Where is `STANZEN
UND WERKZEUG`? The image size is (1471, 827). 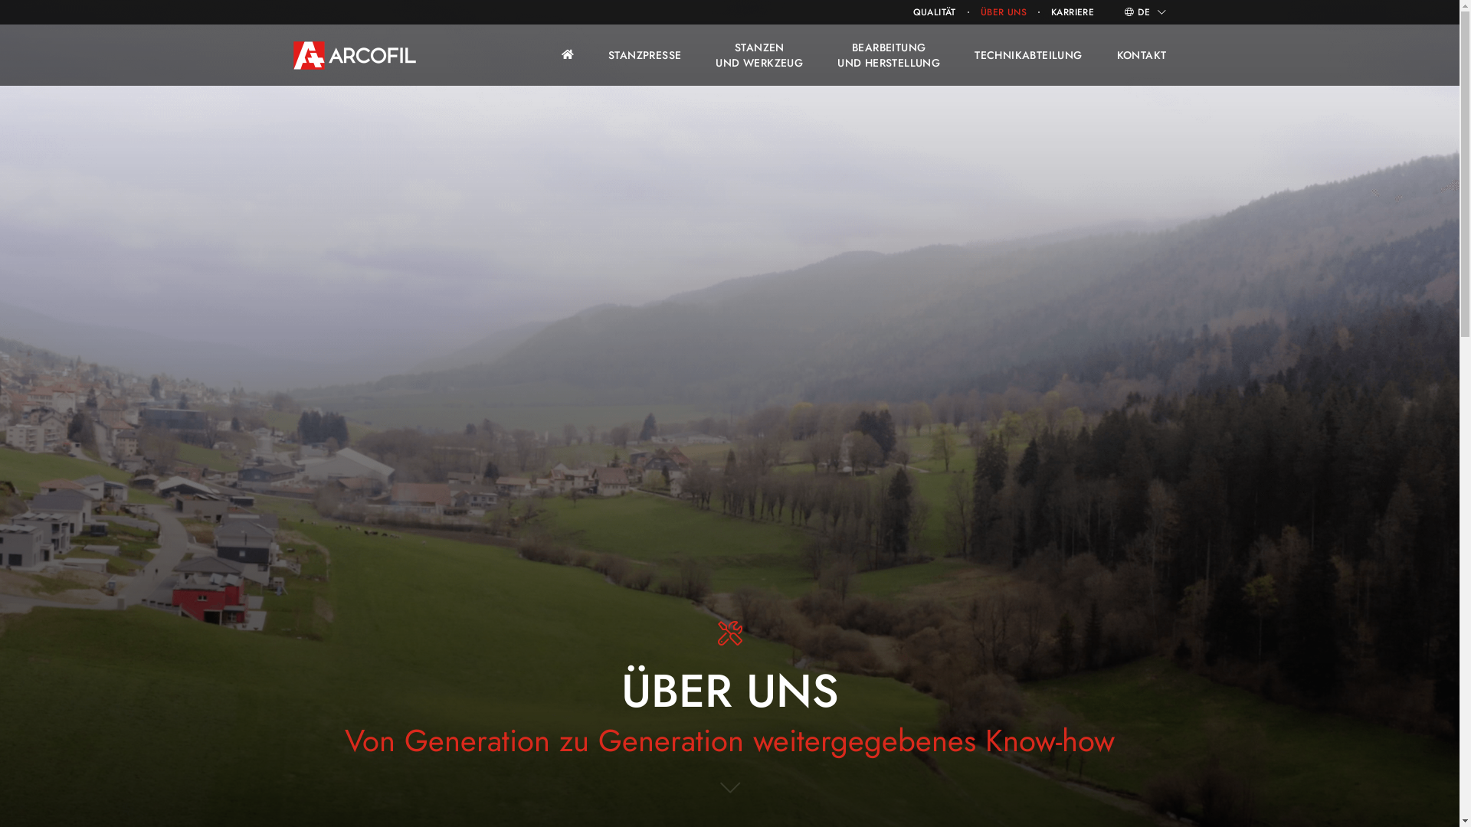
STANZEN
UND WERKZEUG is located at coordinates (759, 55).